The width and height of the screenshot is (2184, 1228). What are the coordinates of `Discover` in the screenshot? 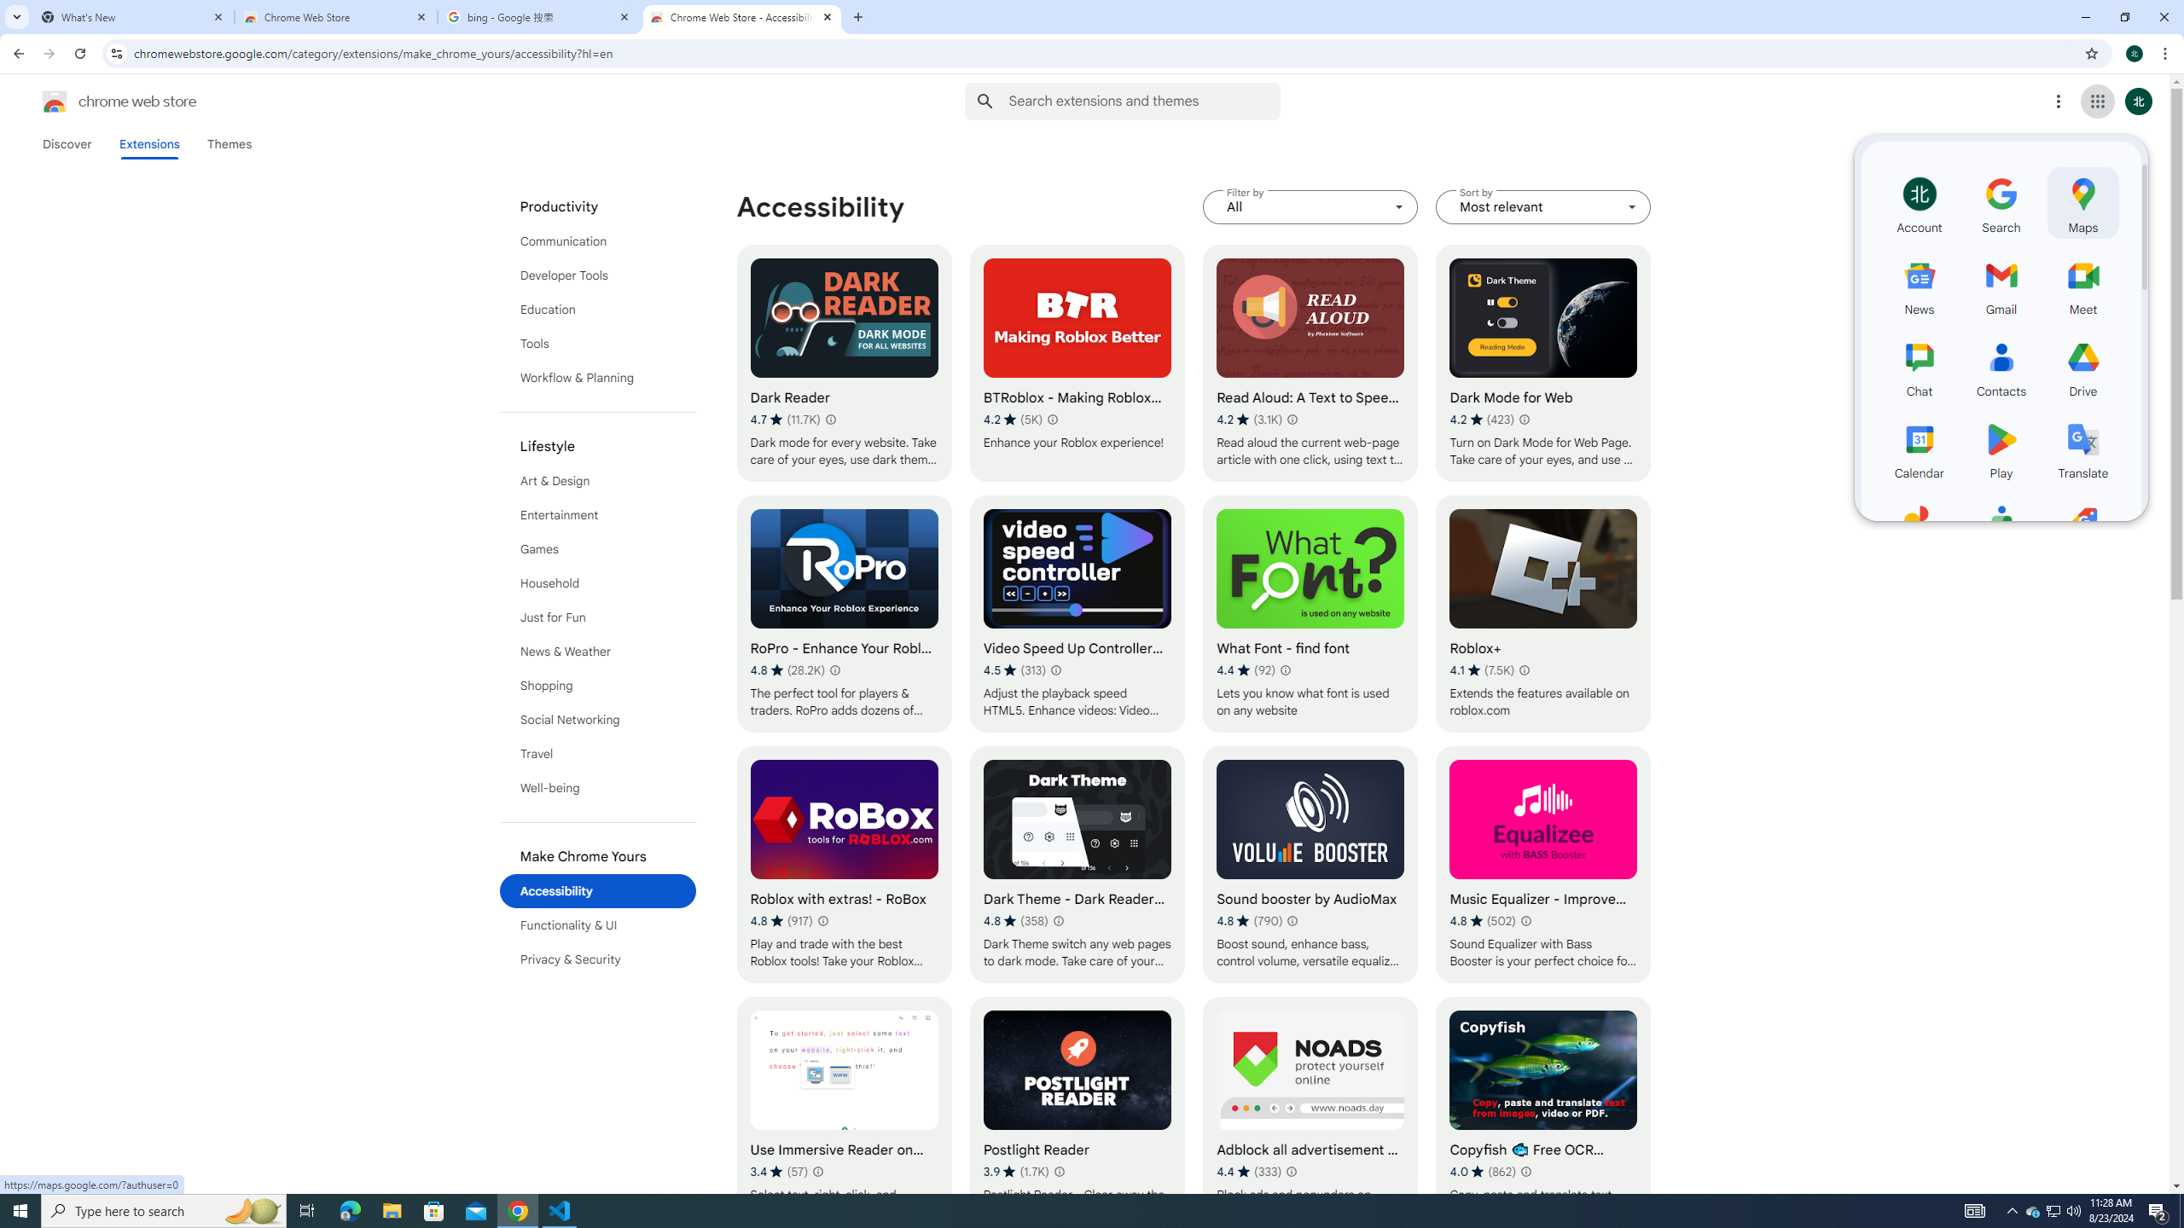 It's located at (67, 144).